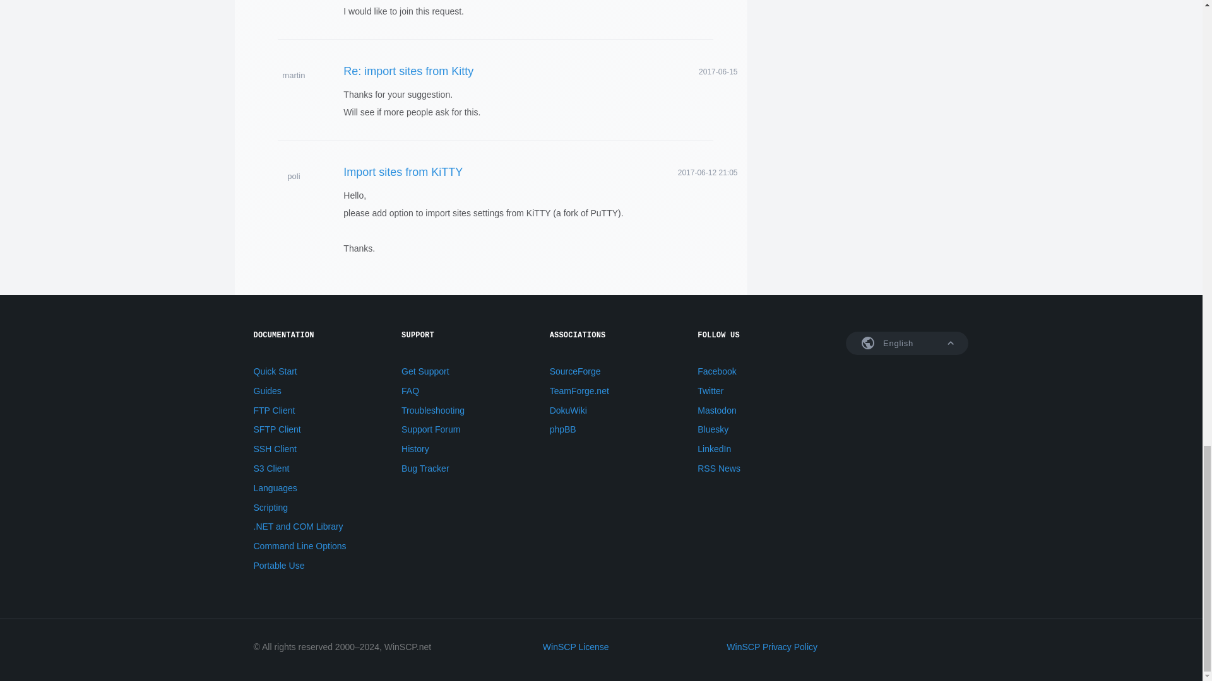  What do you see at coordinates (907, 343) in the screenshot?
I see `English` at bounding box center [907, 343].